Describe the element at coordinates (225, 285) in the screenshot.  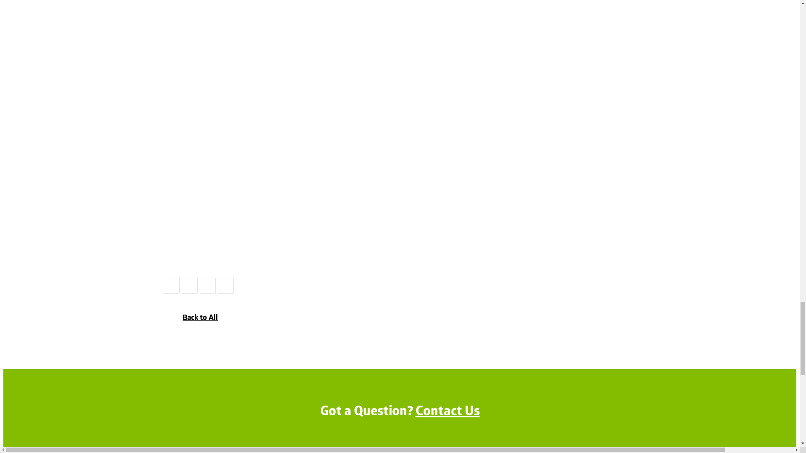
I see `Share by Email` at that location.